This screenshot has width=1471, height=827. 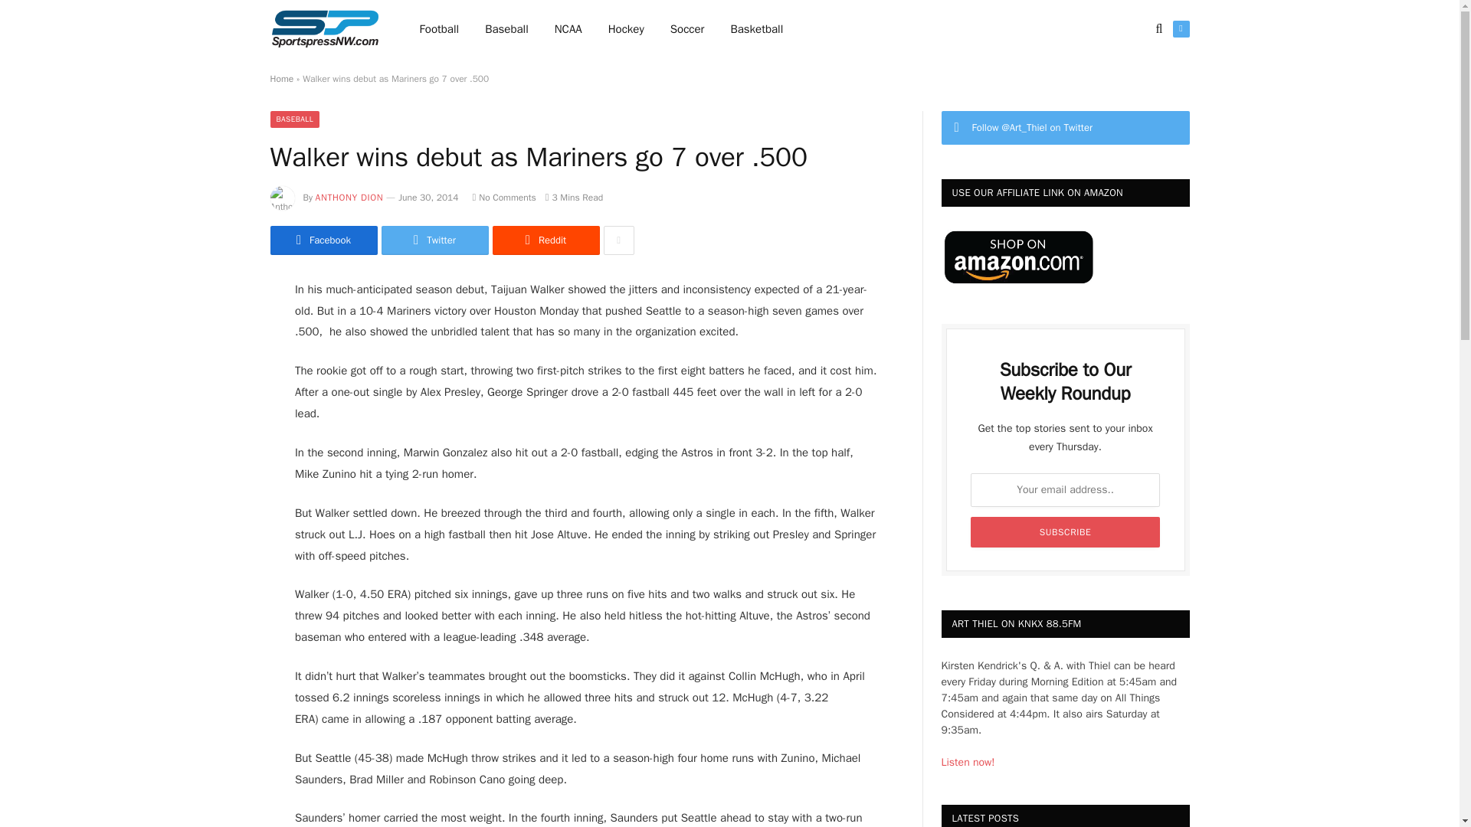 I want to click on NCAA, so click(x=568, y=29).